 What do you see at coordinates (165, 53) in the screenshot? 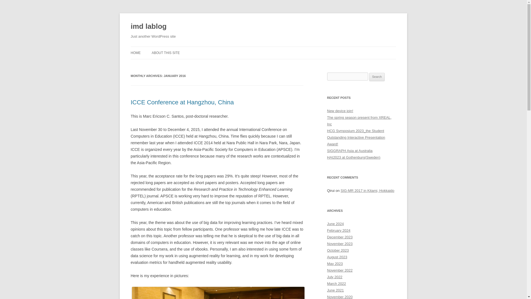
I see `ABOUT THIS SITE` at bounding box center [165, 53].